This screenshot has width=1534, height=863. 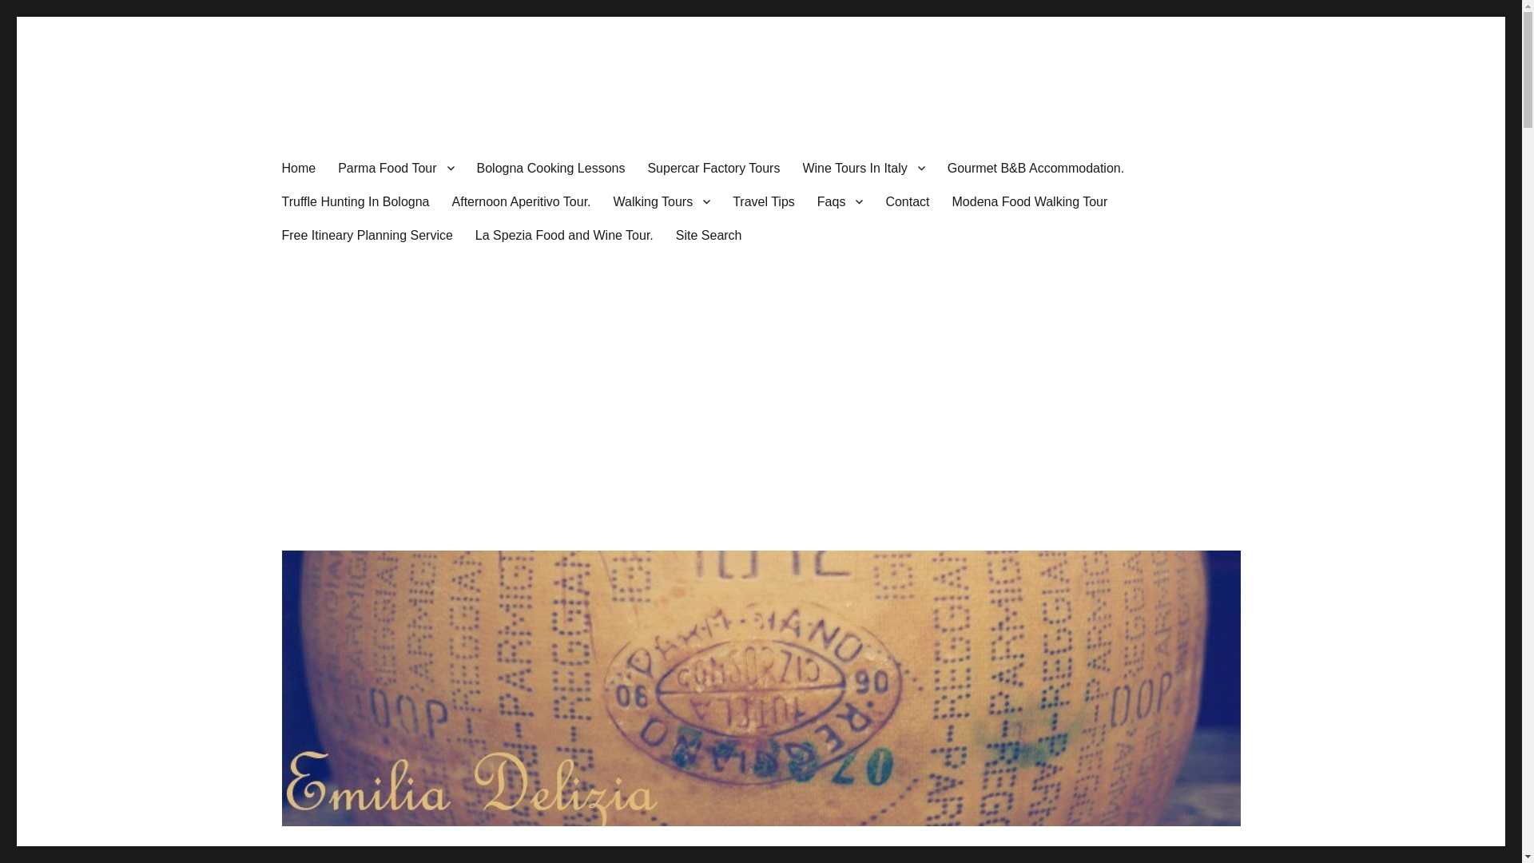 I want to click on Bologna Cooking Lessons, so click(x=551, y=168).